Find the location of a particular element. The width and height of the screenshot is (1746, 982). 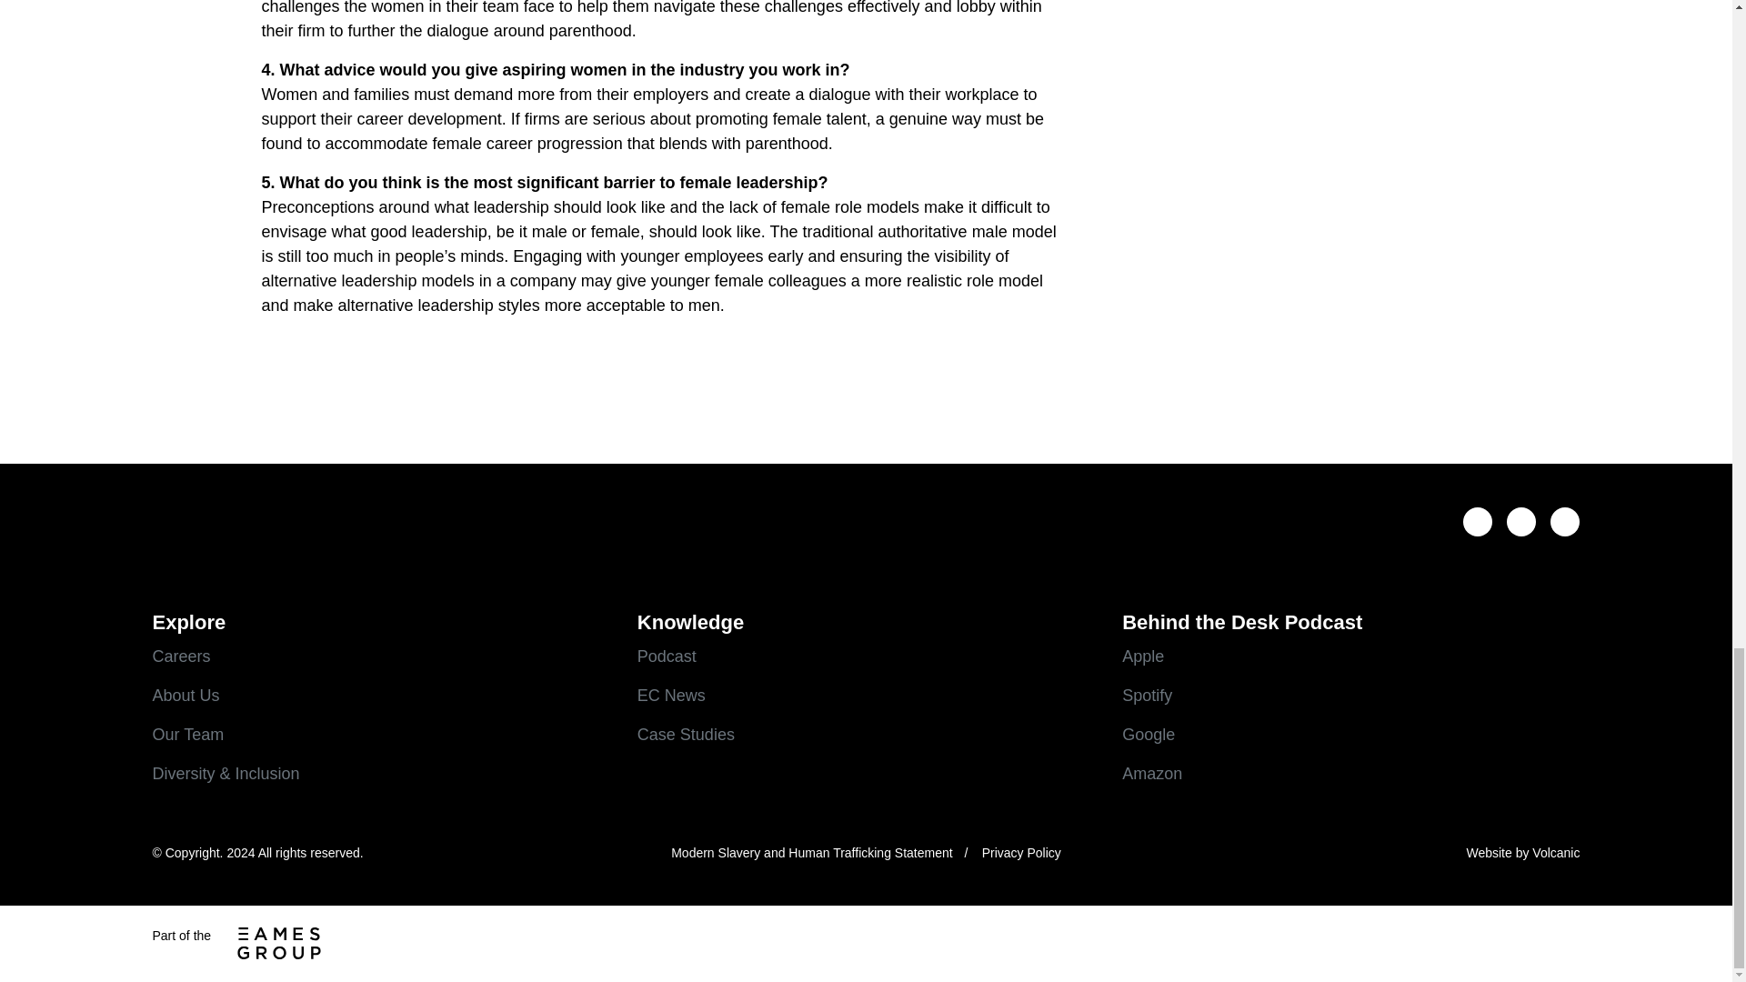

Our Team is located at coordinates (381, 733).